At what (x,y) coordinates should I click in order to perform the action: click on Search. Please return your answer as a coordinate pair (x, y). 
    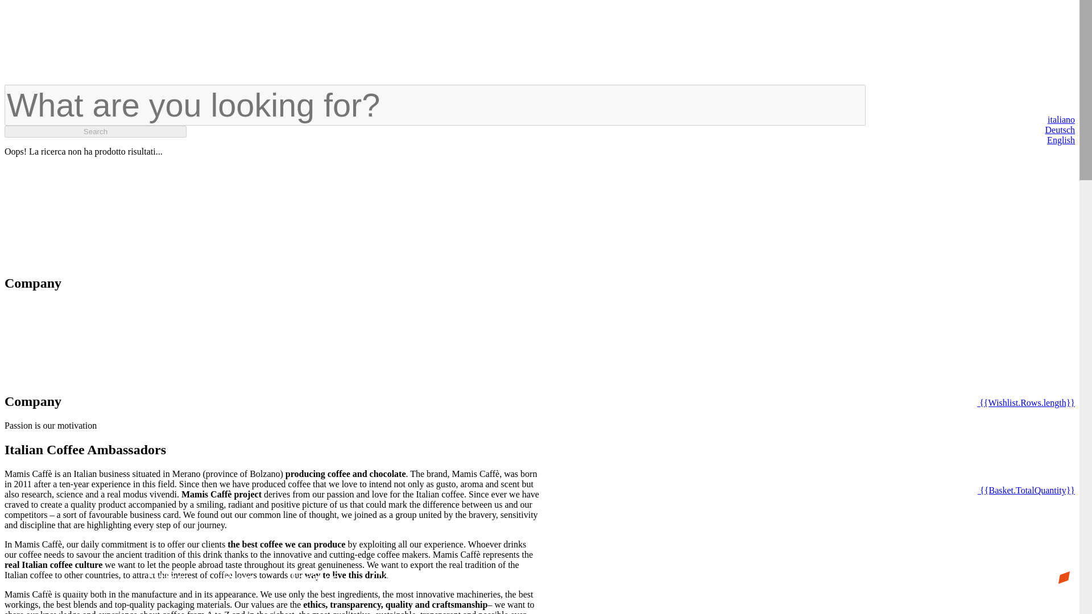
    Looking at the image, I should click on (96, 131).